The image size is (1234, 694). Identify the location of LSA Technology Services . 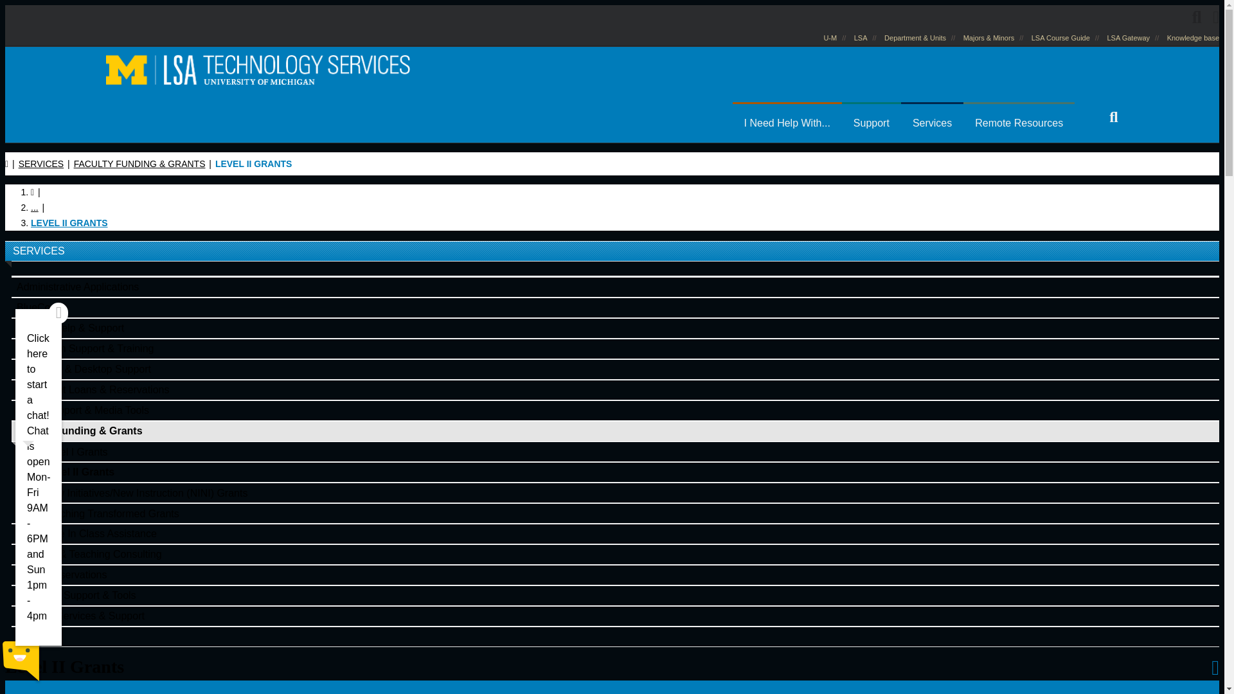
(258, 68).